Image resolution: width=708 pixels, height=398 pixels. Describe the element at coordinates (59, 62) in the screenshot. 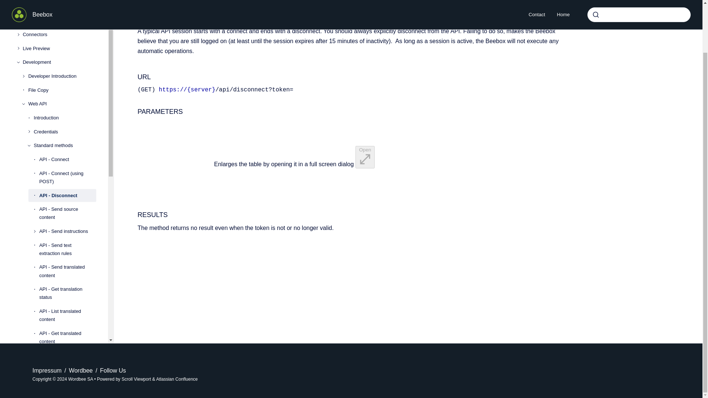

I see `Development` at that location.